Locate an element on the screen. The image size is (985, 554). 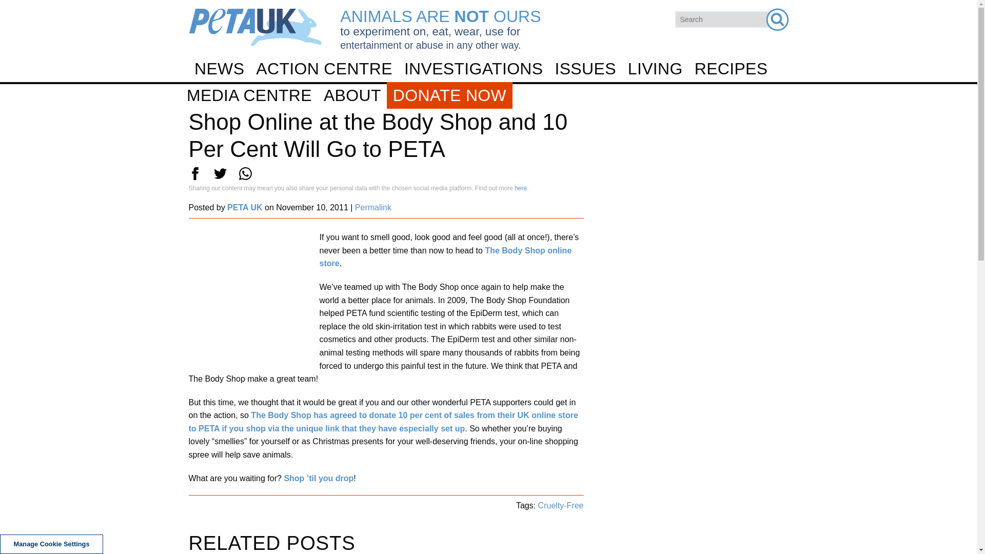
USE FOR ENTERTAINMENT is located at coordinates (488, 206).